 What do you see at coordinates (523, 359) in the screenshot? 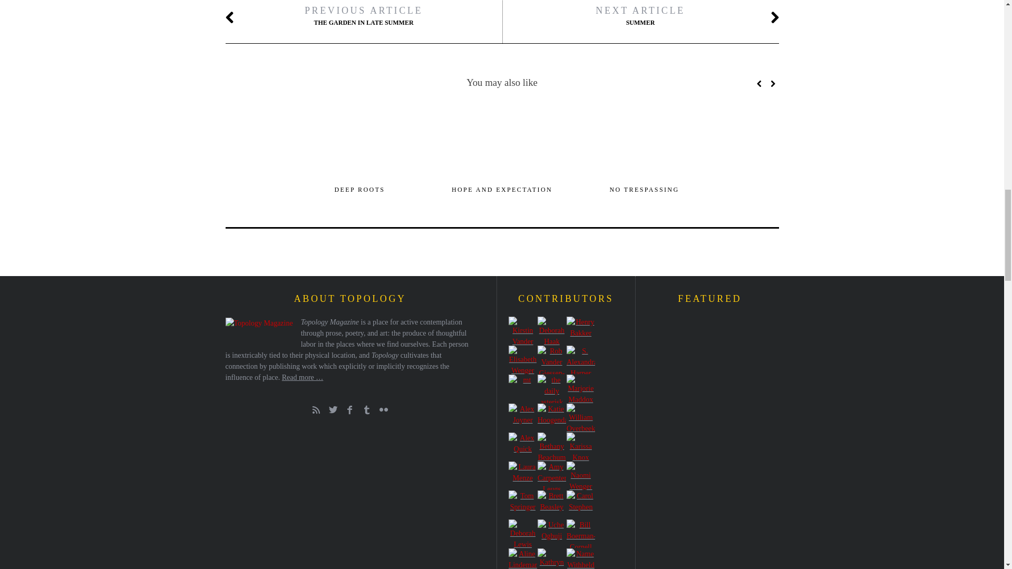
I see `Elisabeth Wenger` at bounding box center [523, 359].